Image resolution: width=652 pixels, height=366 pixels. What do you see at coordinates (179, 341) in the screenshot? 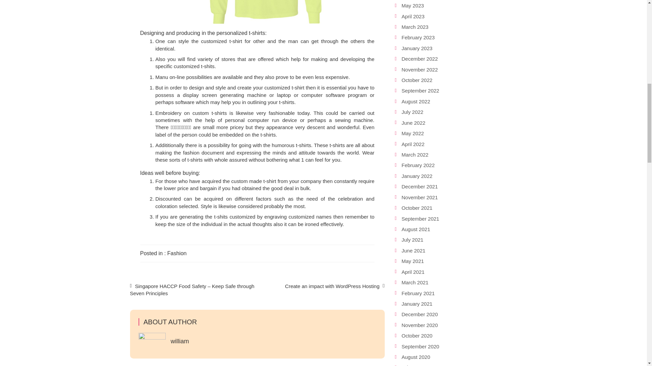
I see `william` at bounding box center [179, 341].